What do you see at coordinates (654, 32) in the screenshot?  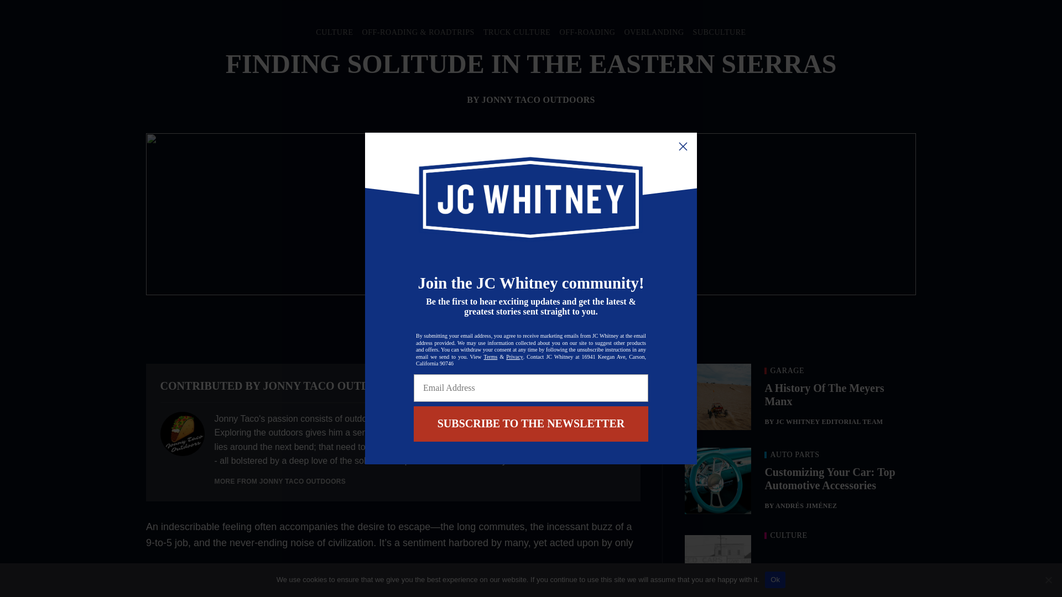 I see `OVERLANDING` at bounding box center [654, 32].